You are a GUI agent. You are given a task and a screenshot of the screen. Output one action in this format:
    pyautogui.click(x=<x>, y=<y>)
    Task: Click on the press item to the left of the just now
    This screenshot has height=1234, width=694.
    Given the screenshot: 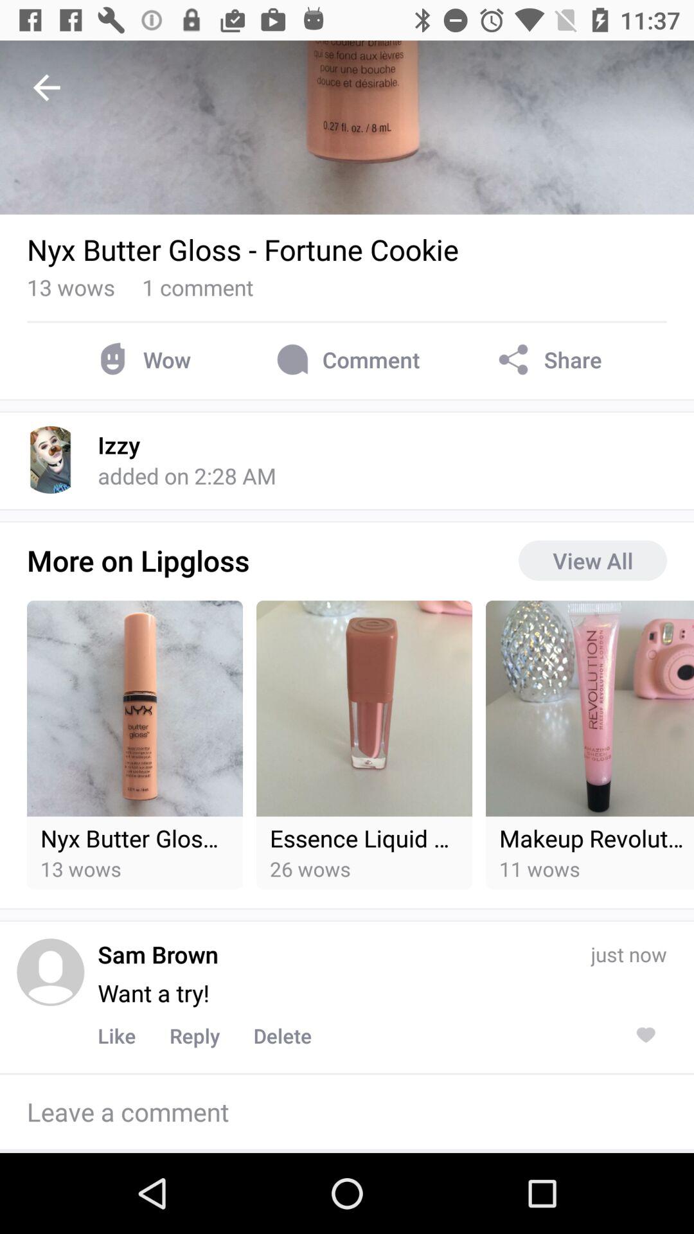 What is the action you would take?
    pyautogui.click(x=154, y=992)
    